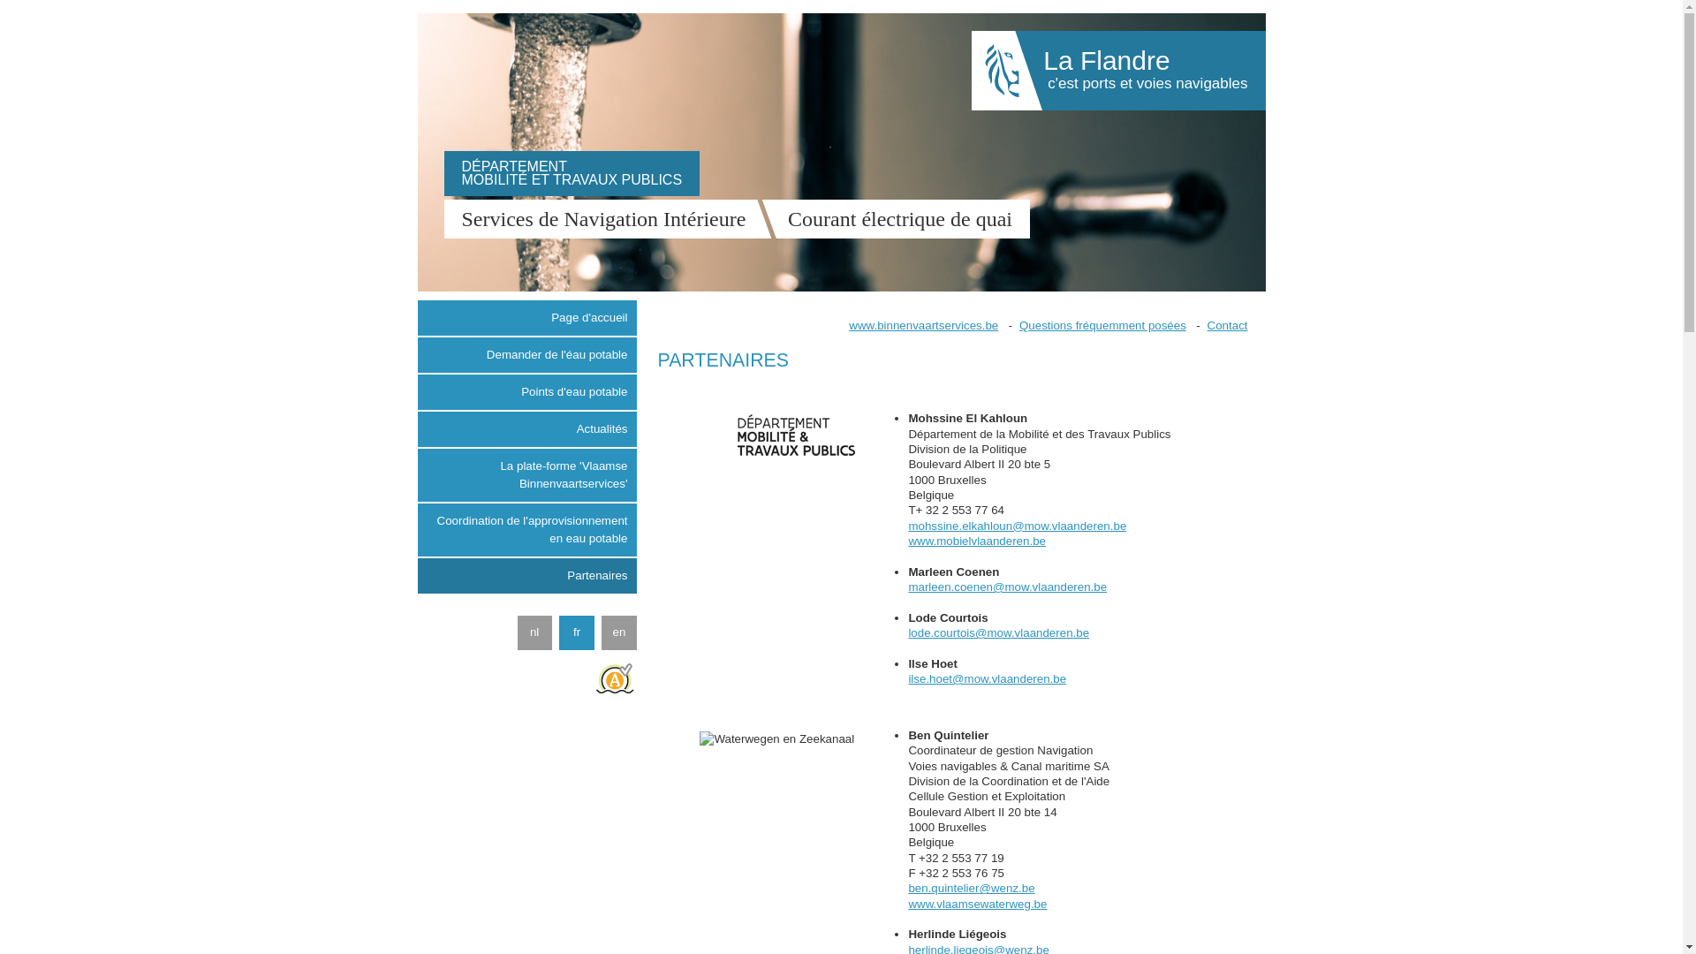 This screenshot has width=1696, height=954. What do you see at coordinates (576, 632) in the screenshot?
I see `fr` at bounding box center [576, 632].